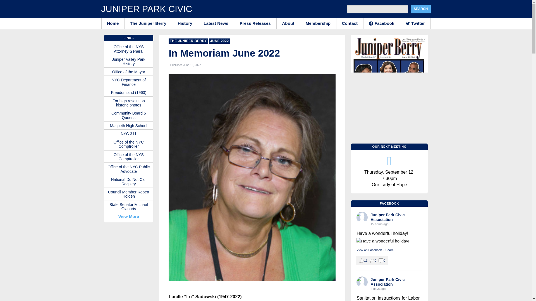 The height and width of the screenshot is (301, 536). Describe the element at coordinates (146, 9) in the screenshot. I see `JUNIPER PARK CIVIC` at that location.